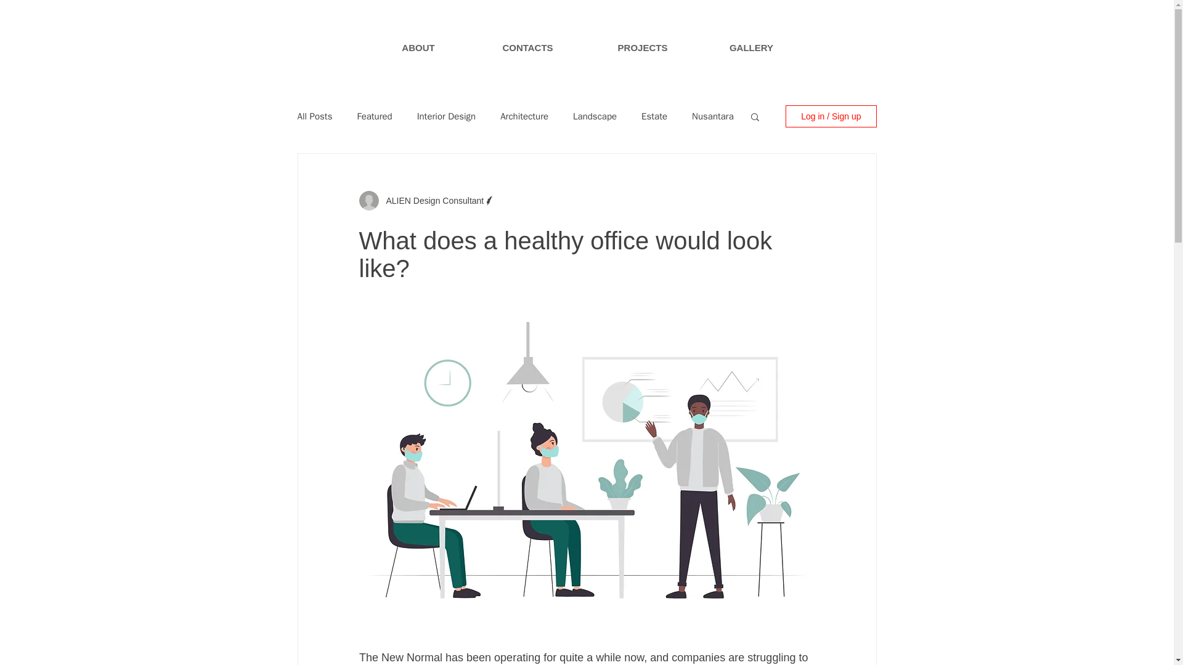 This screenshot has width=1183, height=665. I want to click on ABOUT, so click(418, 47).